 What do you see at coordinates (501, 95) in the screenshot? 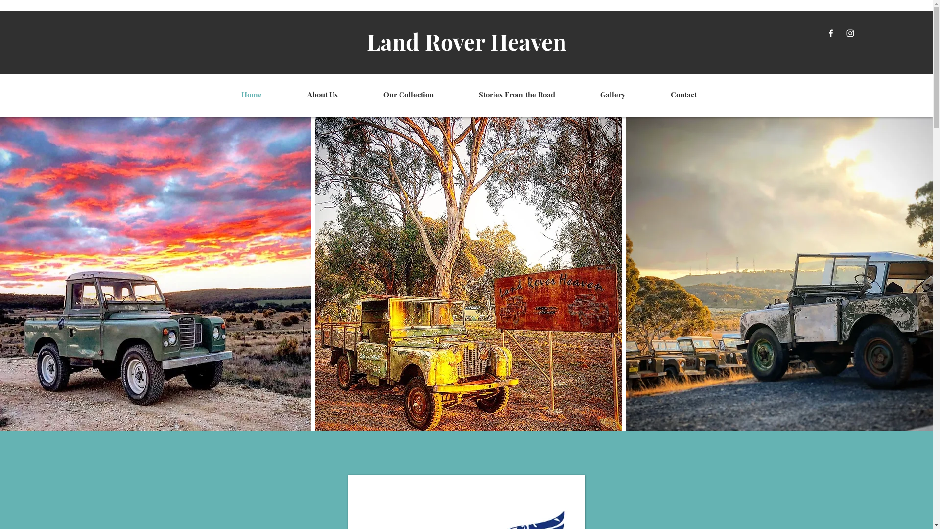
I see `Stories From the Road` at bounding box center [501, 95].